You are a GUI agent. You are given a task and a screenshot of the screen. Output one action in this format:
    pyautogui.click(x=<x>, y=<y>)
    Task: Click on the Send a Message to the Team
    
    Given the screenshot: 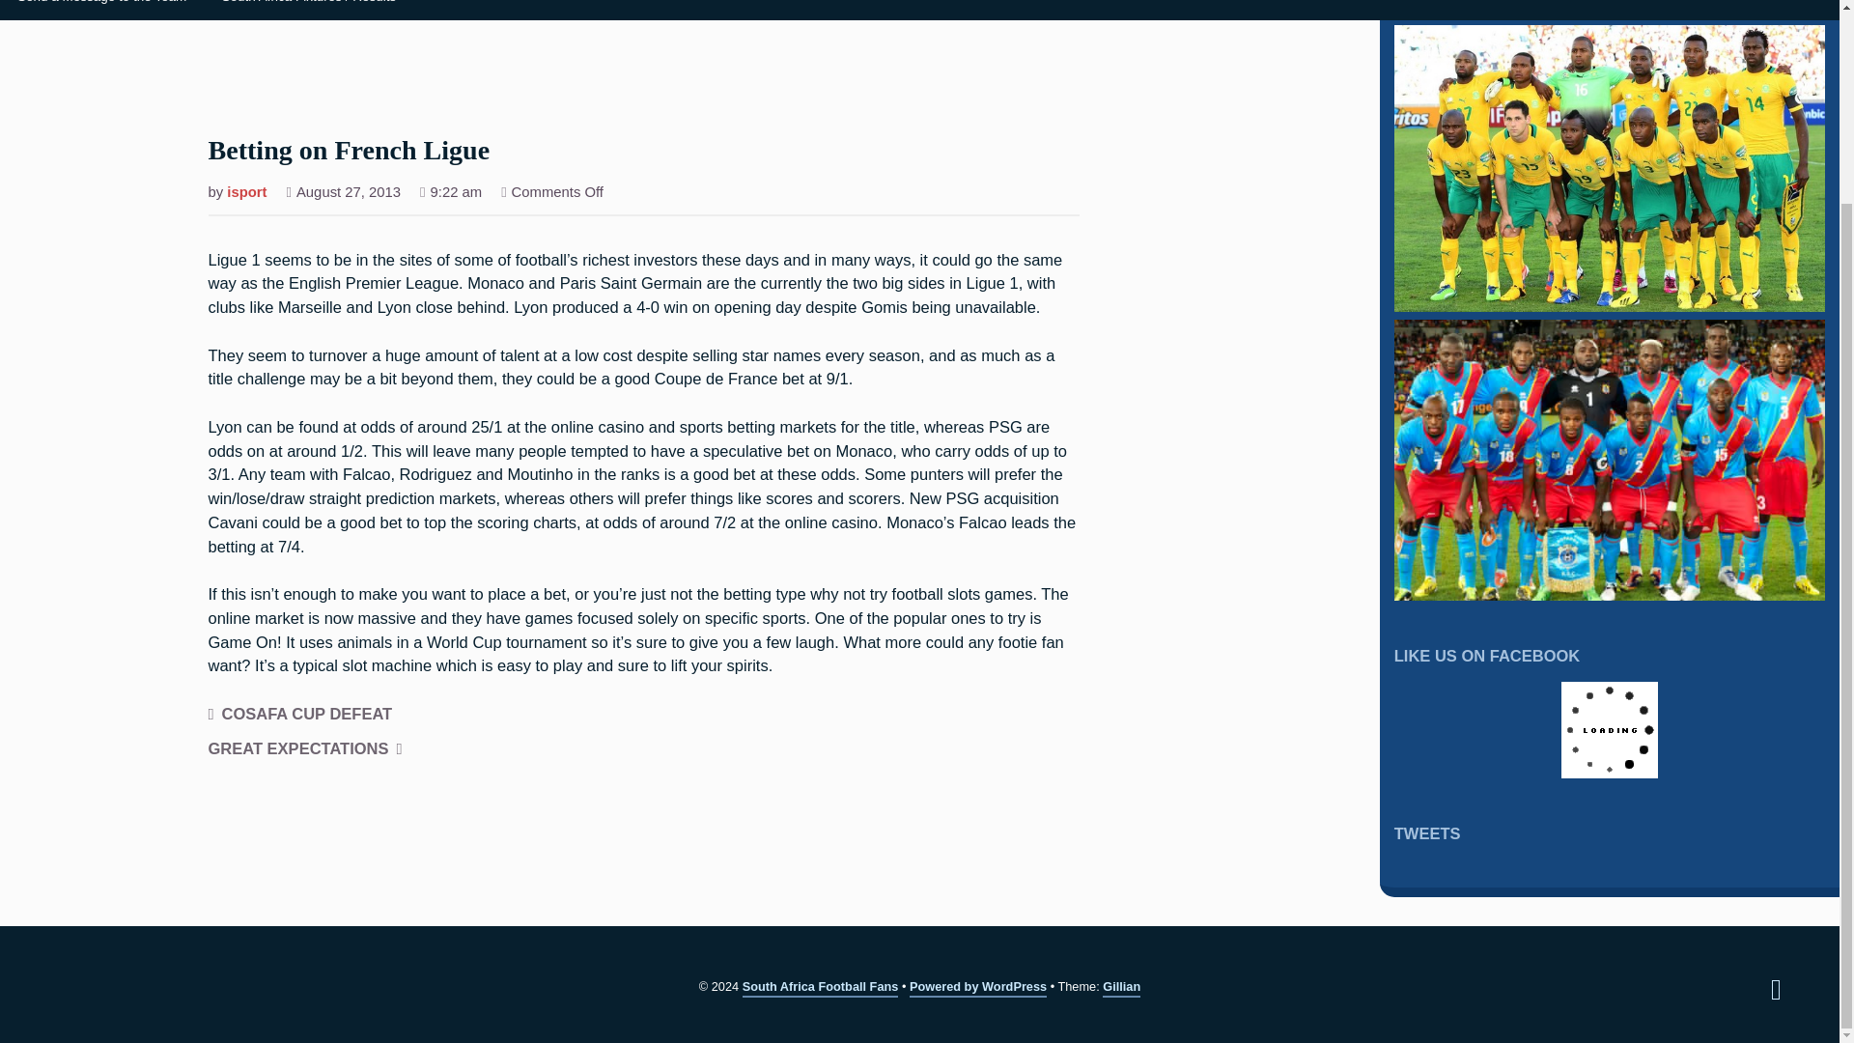 What is the action you would take?
    pyautogui.click(x=102, y=10)
    